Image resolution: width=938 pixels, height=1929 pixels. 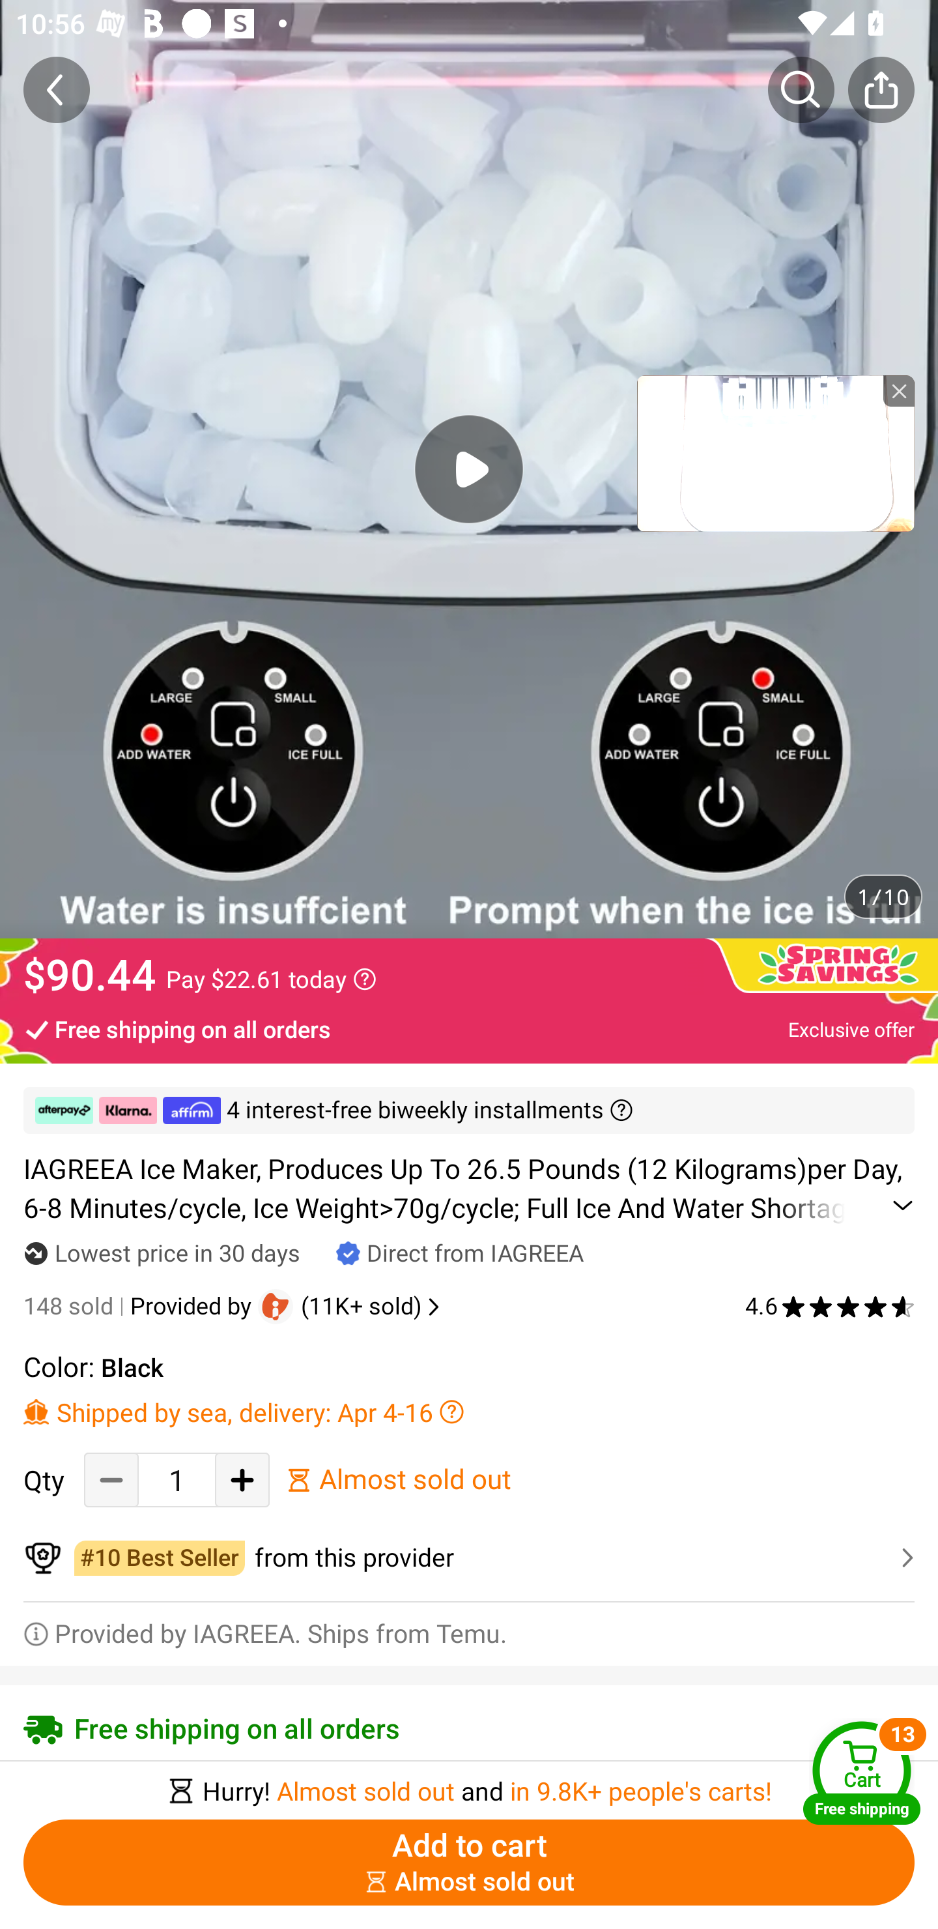 What do you see at coordinates (242, 1479) in the screenshot?
I see `Add Quantity button` at bounding box center [242, 1479].